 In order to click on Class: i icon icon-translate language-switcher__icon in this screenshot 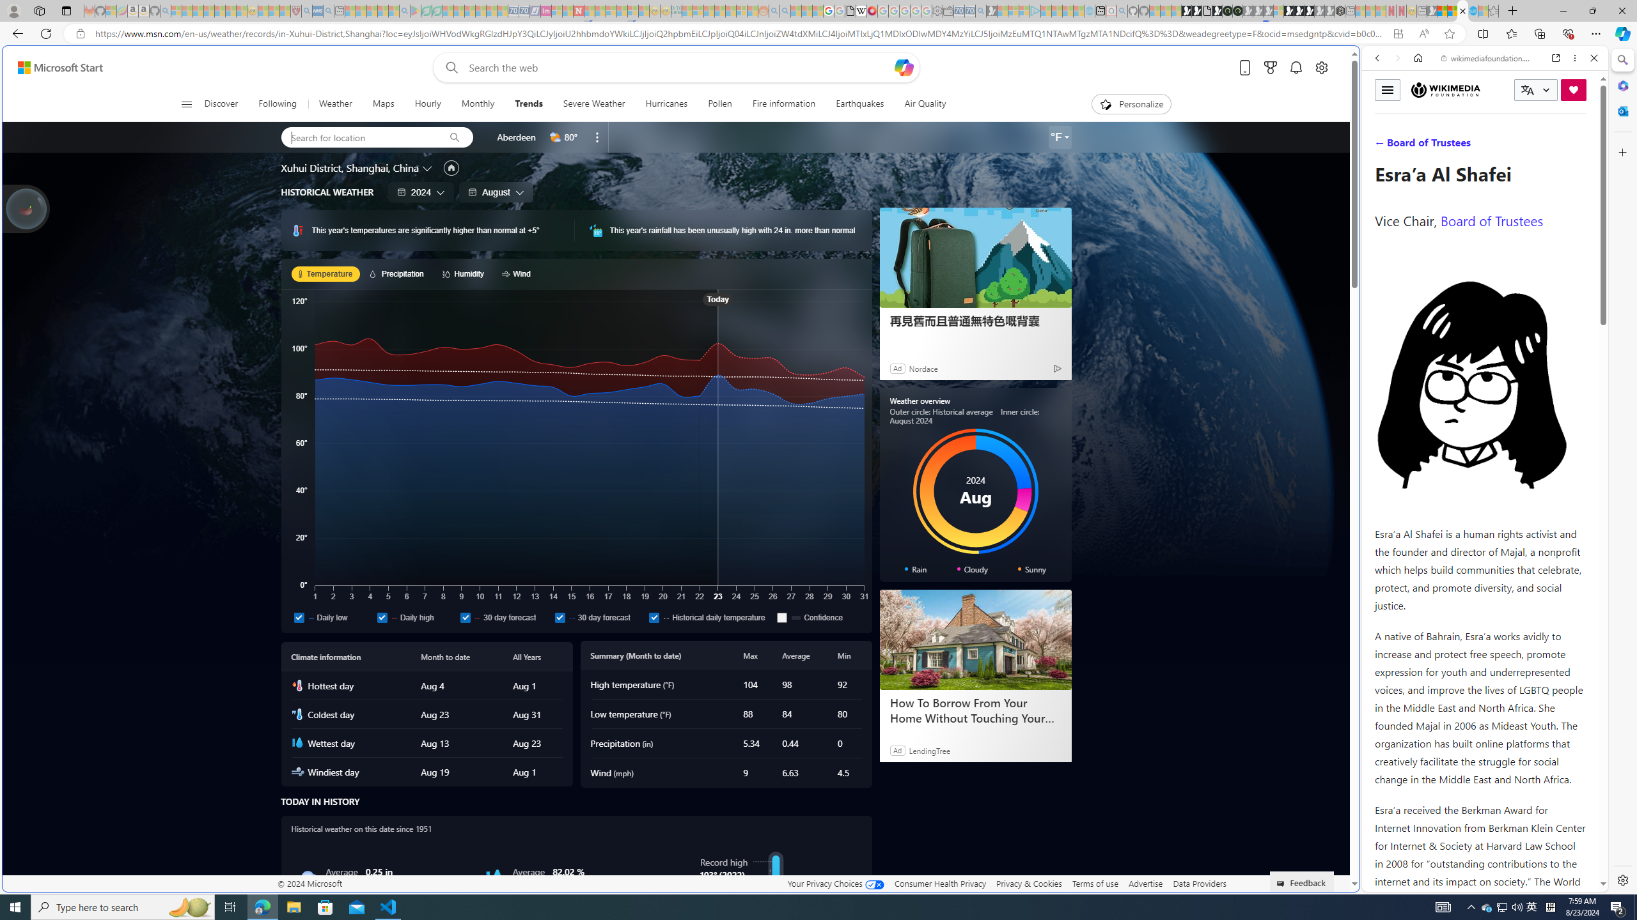, I will do `click(1527, 91)`.